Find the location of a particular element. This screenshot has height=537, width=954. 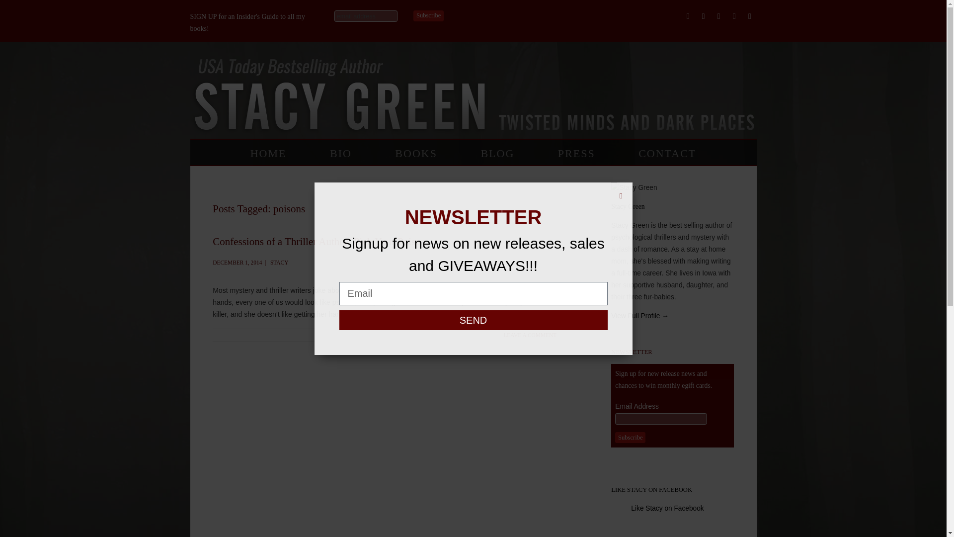

Subscribe is located at coordinates (630, 438).